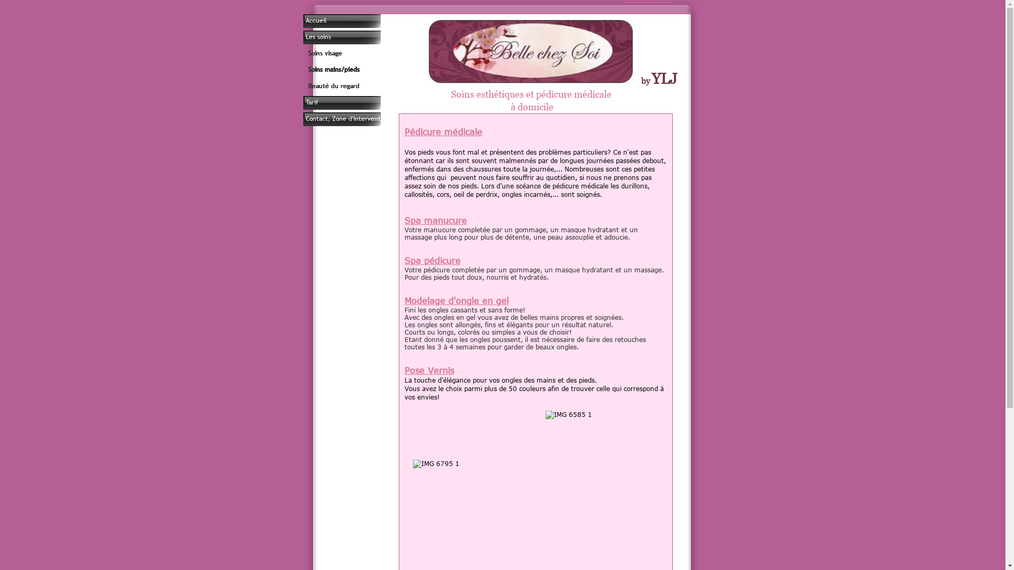  Describe the element at coordinates (356, 55) in the screenshot. I see `Soins visage` at that location.